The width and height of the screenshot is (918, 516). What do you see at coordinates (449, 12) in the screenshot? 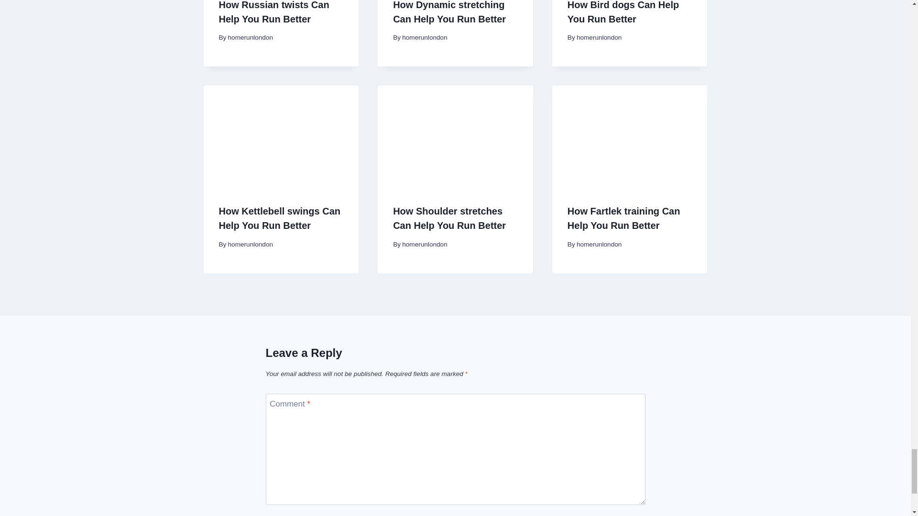
I see `How Dynamic stretching Can Help You Run Better` at bounding box center [449, 12].